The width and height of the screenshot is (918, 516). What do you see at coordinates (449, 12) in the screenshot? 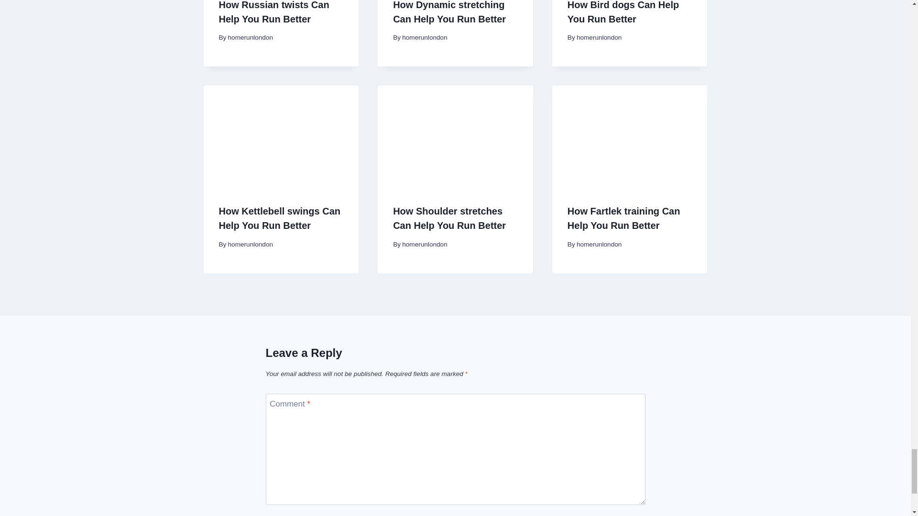
I see `How Dynamic stretching Can Help You Run Better` at bounding box center [449, 12].